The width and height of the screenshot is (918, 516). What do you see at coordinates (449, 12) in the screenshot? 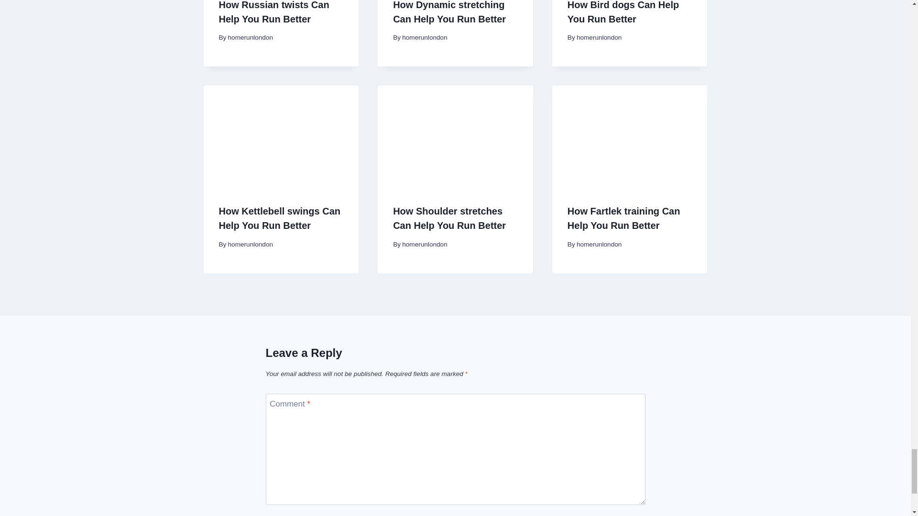
I see `How Dynamic stretching Can Help You Run Better` at bounding box center [449, 12].